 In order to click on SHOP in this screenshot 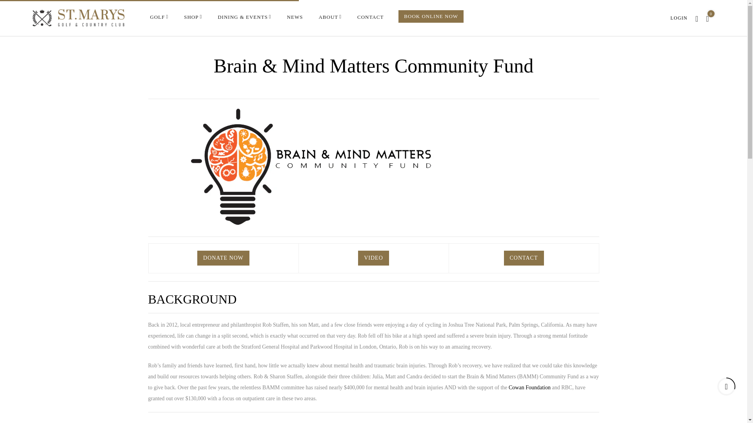, I will do `click(193, 17)`.